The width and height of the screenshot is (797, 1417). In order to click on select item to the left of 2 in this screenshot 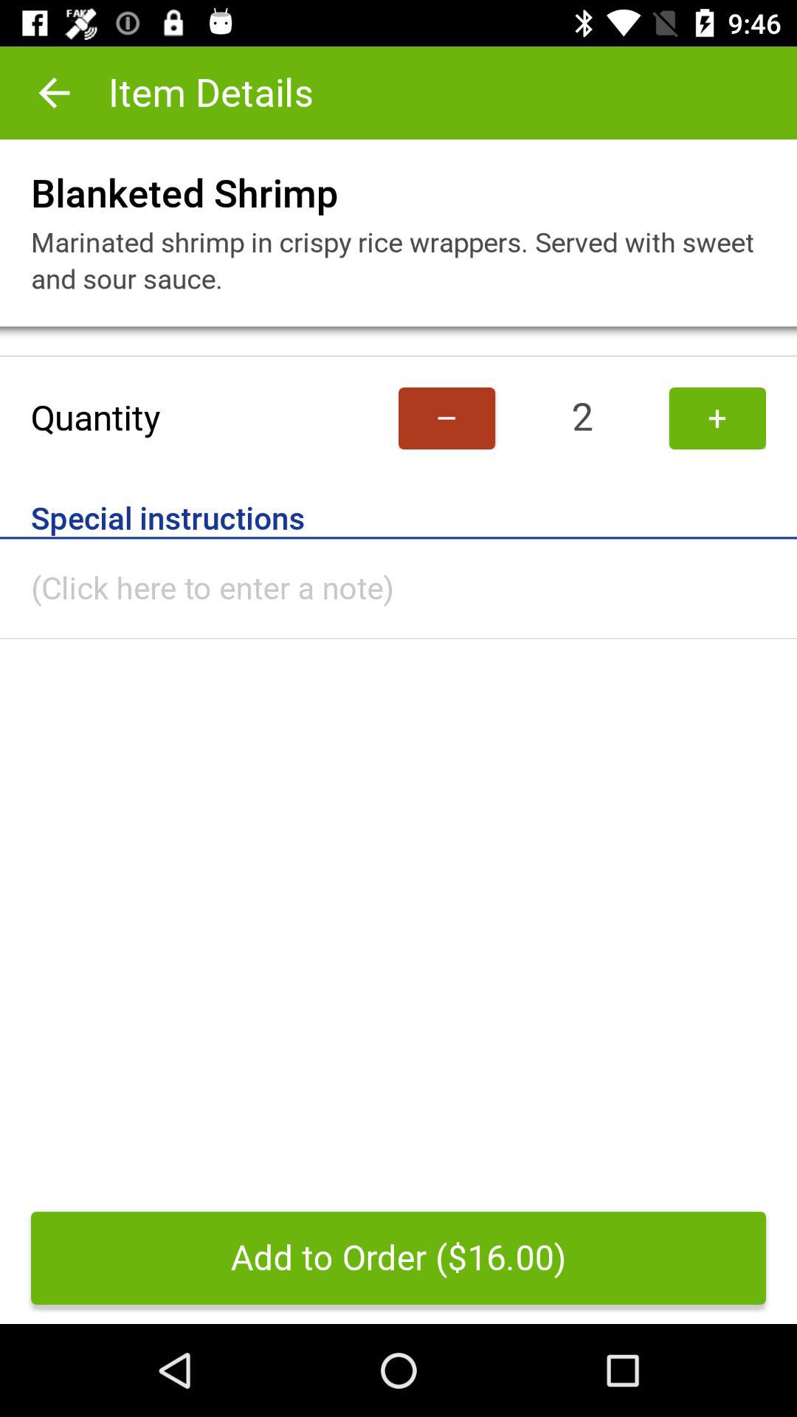, I will do `click(447, 418)`.